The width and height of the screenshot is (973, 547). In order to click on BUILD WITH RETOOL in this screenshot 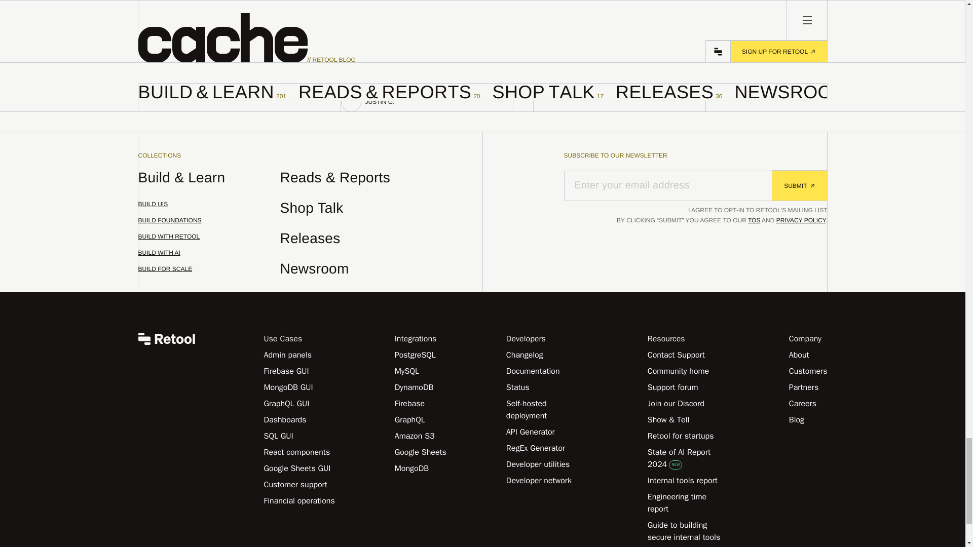, I will do `click(209, 241)`.